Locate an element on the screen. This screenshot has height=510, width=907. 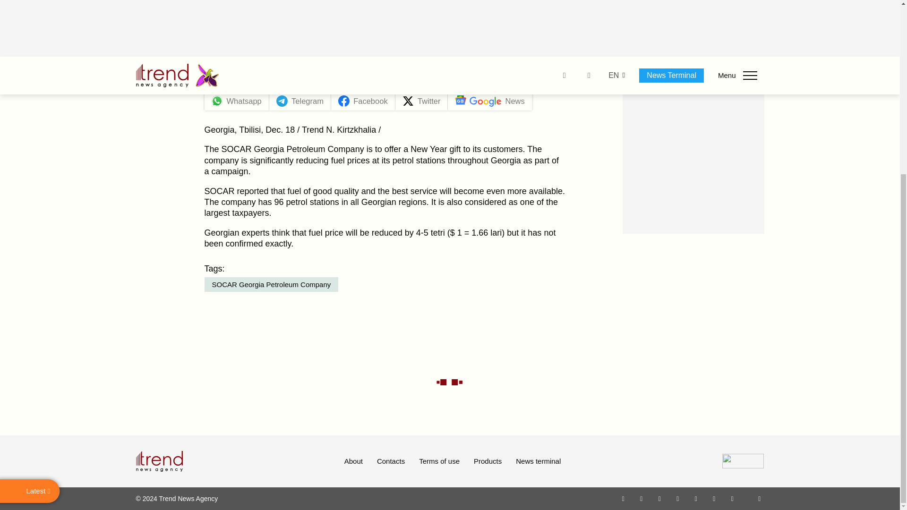
Telegram is located at coordinates (696, 498).